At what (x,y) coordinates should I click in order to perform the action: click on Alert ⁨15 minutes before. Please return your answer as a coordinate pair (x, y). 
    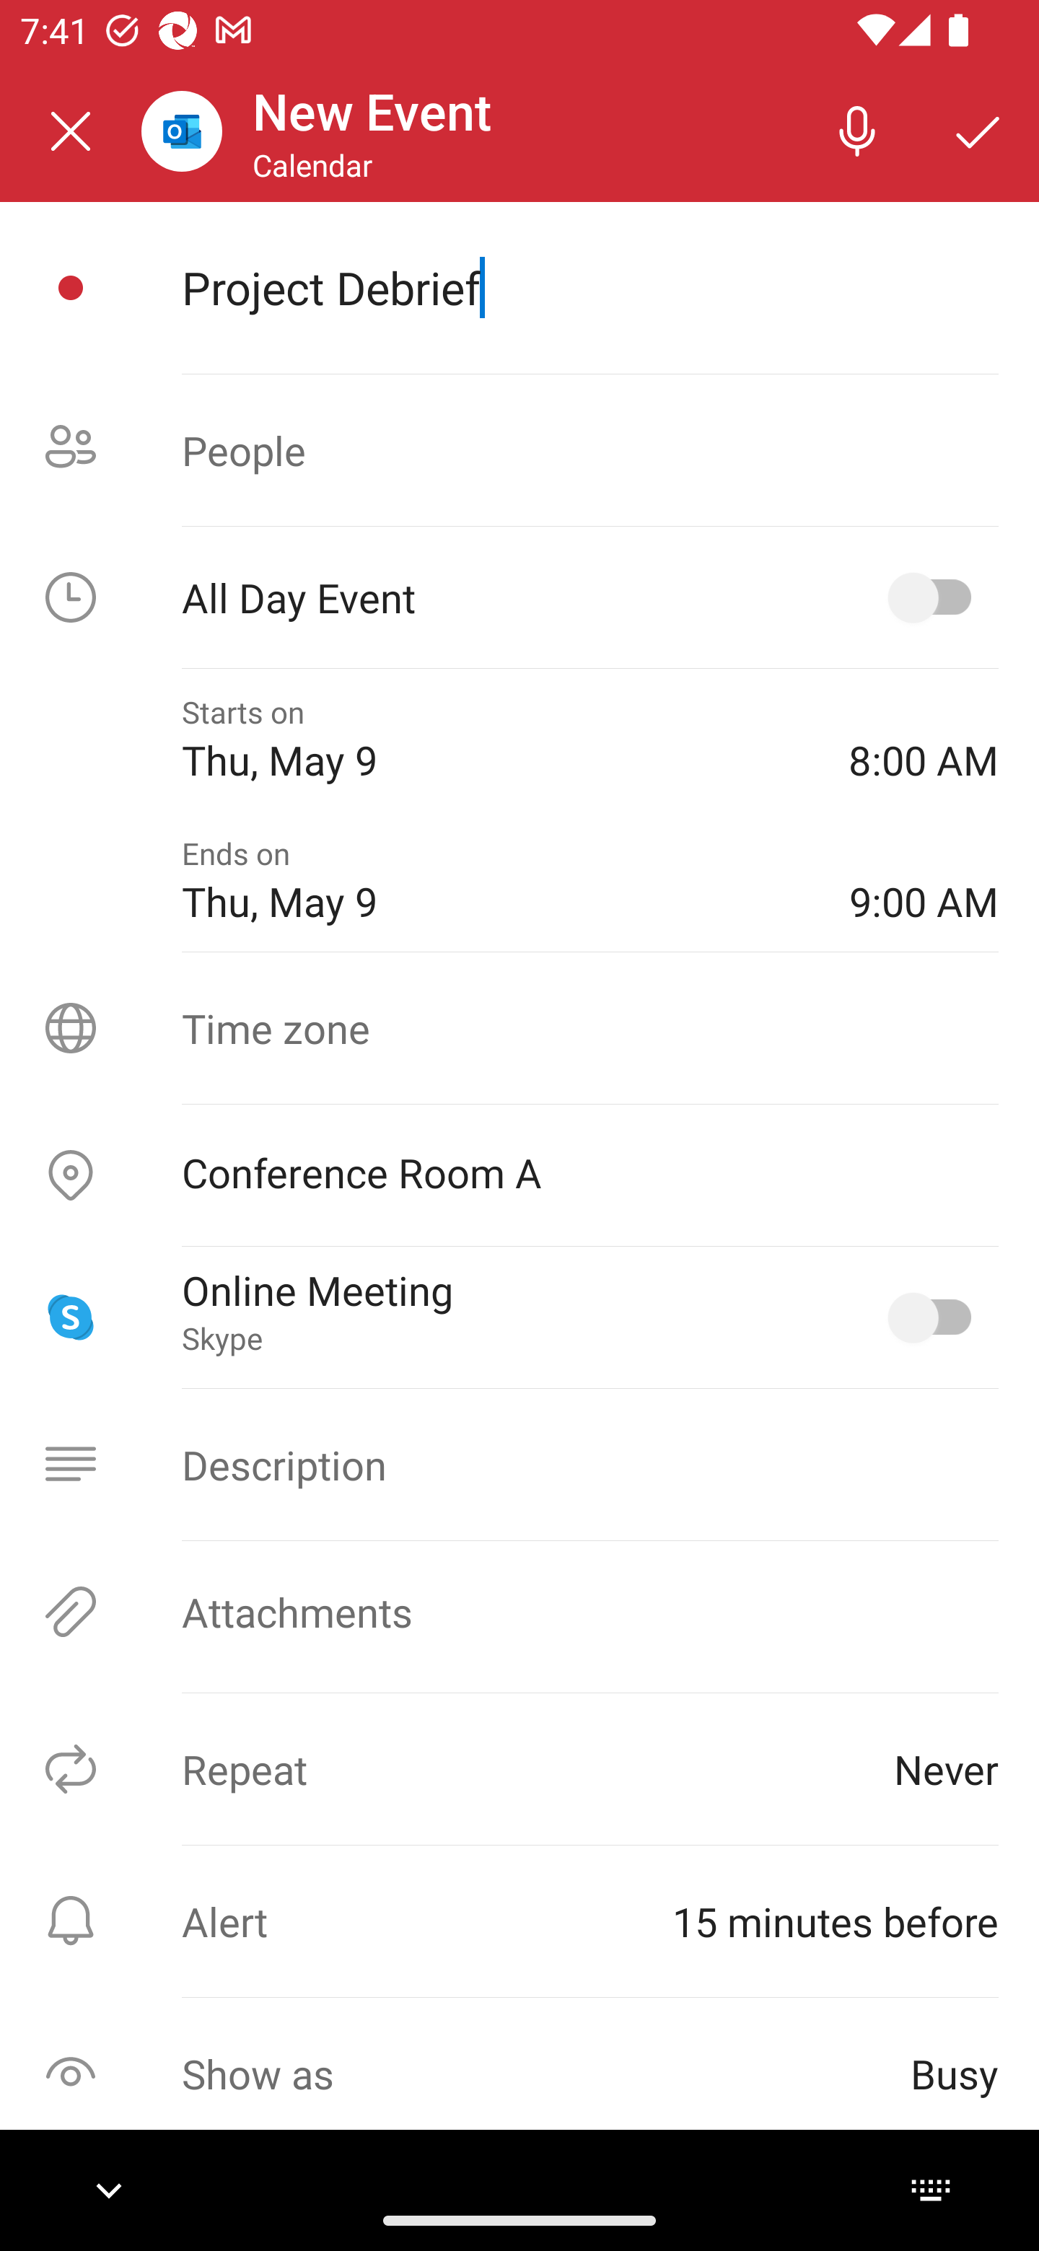
    Looking at the image, I should click on (519, 1921).